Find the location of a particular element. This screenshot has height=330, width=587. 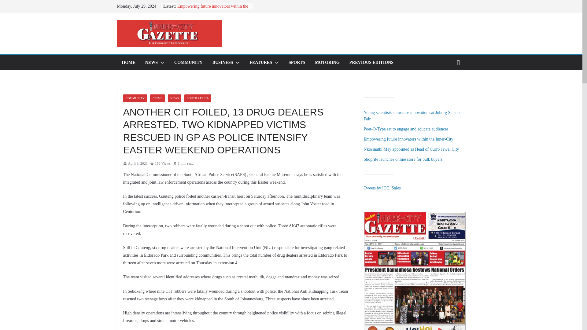

7:58 pm is located at coordinates (135, 163).